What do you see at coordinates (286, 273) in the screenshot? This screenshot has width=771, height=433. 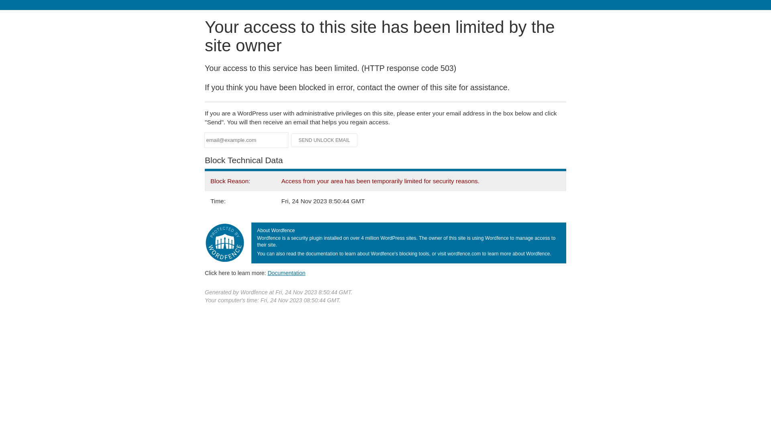 I see `Documentation` at bounding box center [286, 273].